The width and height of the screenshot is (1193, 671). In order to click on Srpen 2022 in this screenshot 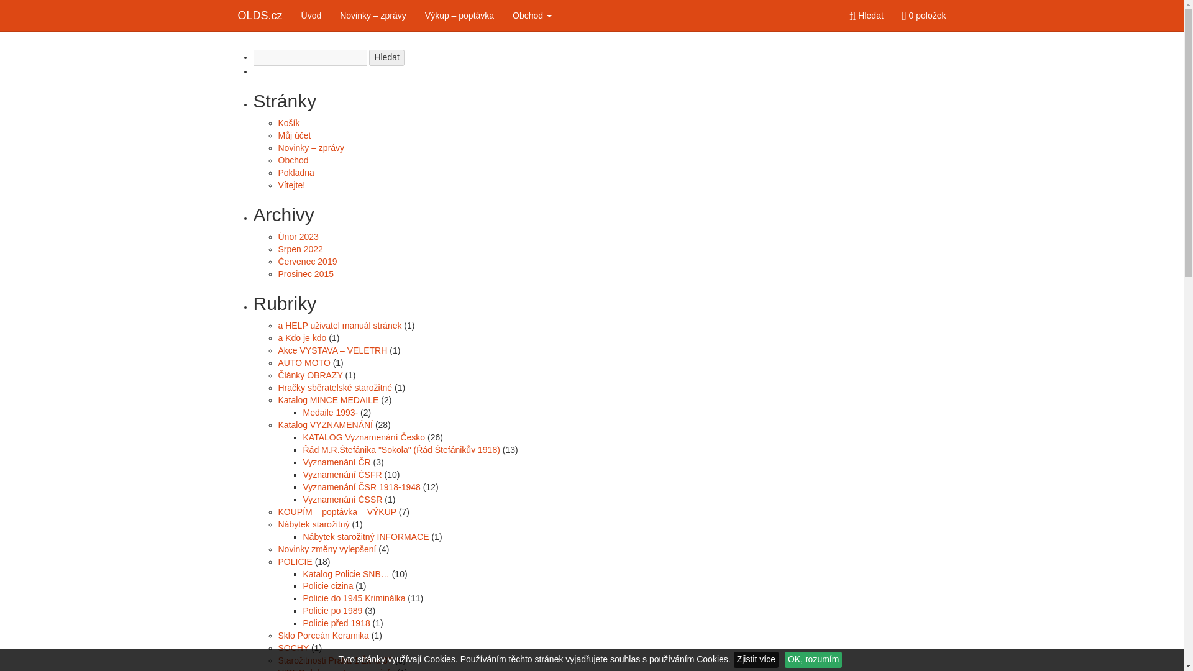, I will do `click(301, 249)`.